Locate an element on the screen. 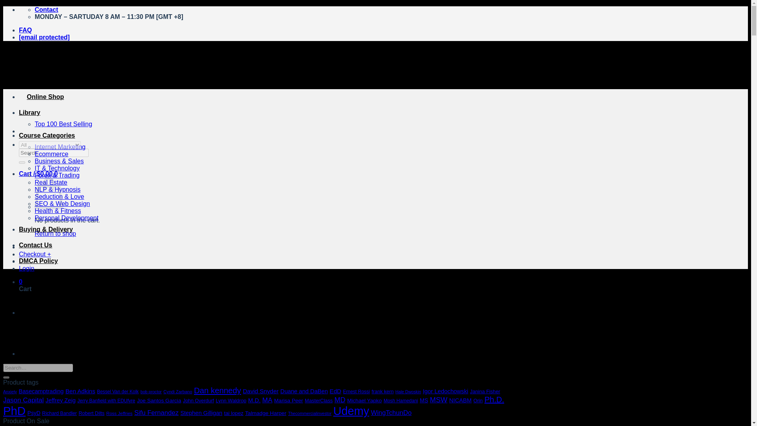 This screenshot has height=426, width=757. Internet Marketing is located at coordinates (60, 147).